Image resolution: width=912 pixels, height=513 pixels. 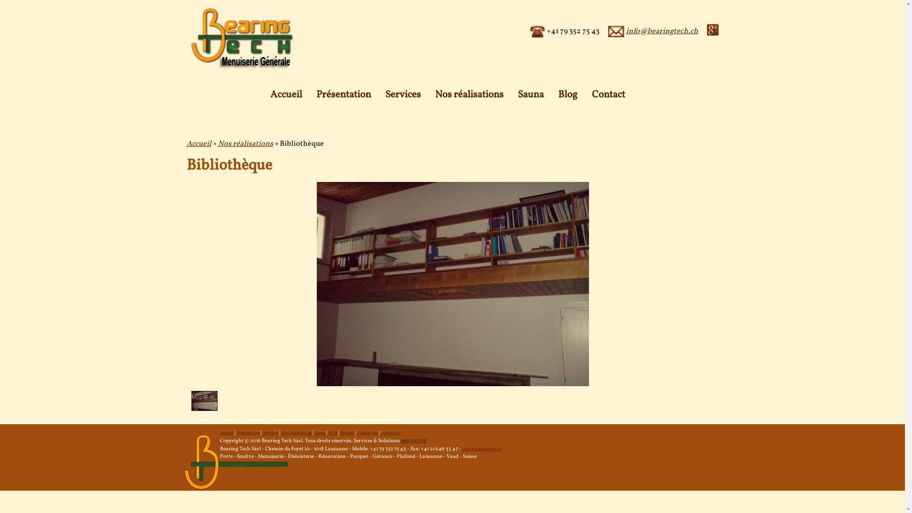 What do you see at coordinates (270, 433) in the screenshot?
I see `Services` at bounding box center [270, 433].